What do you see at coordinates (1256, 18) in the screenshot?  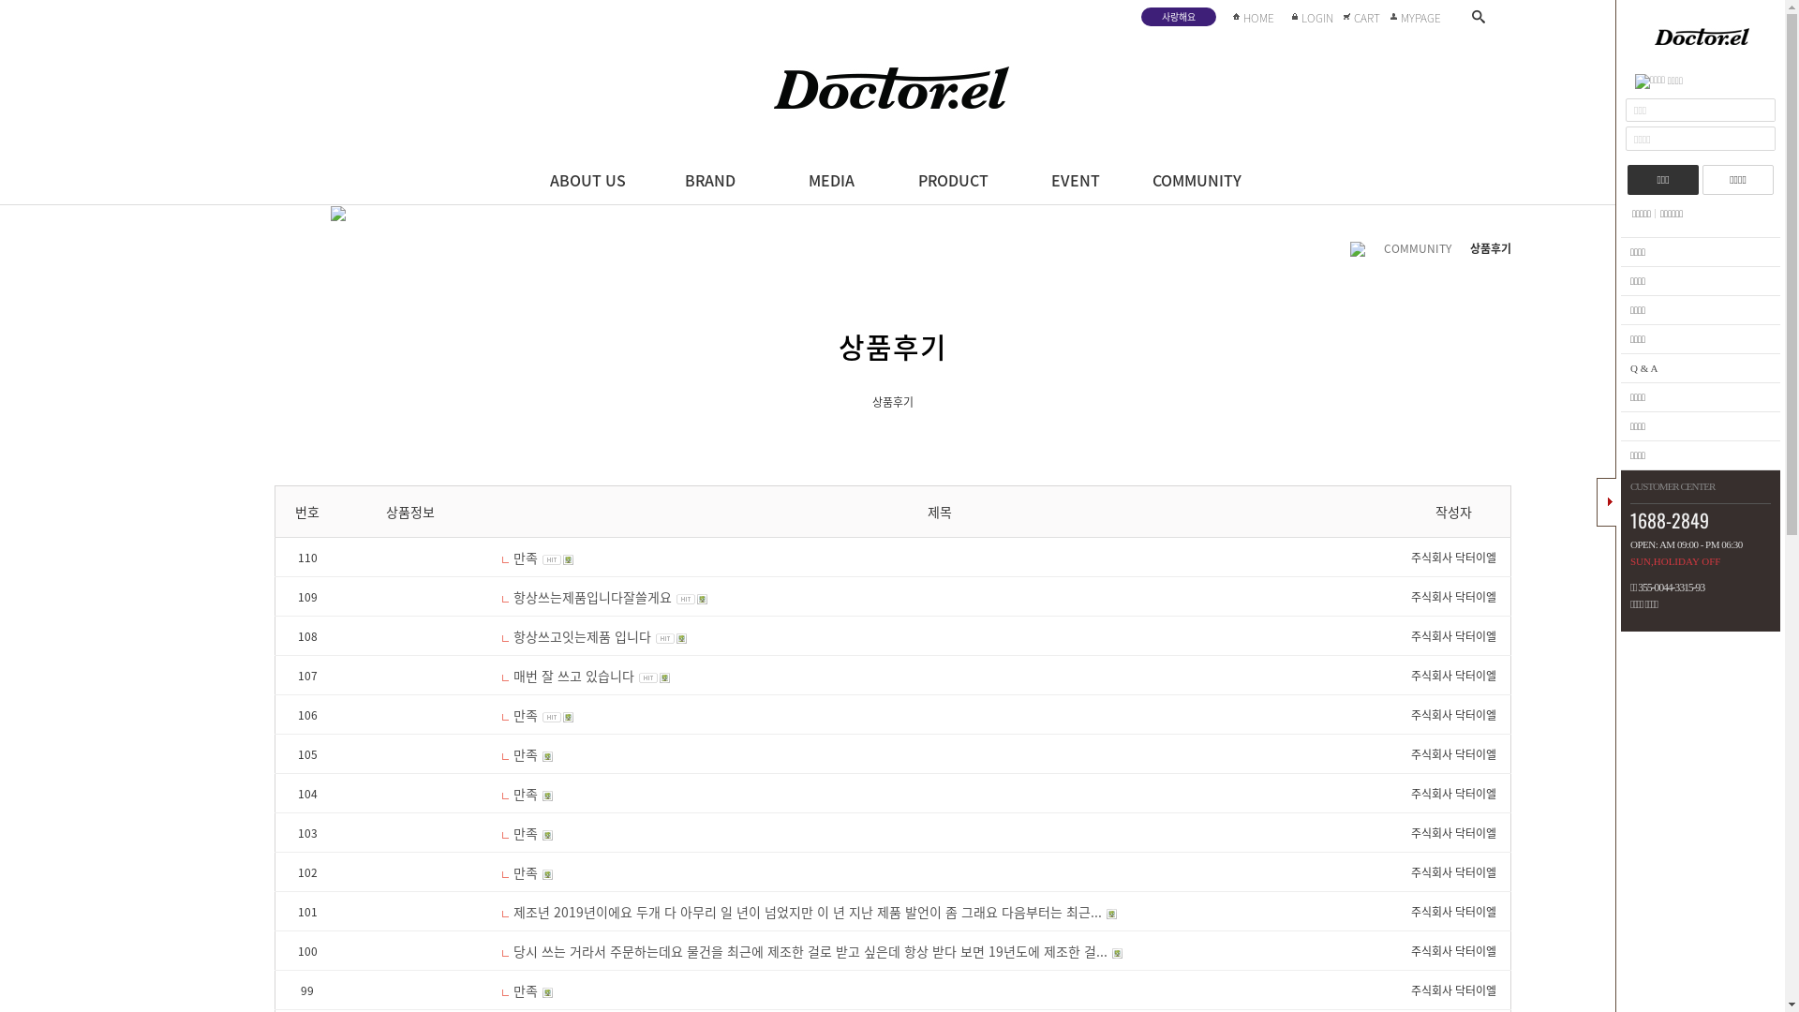 I see `HOME` at bounding box center [1256, 18].